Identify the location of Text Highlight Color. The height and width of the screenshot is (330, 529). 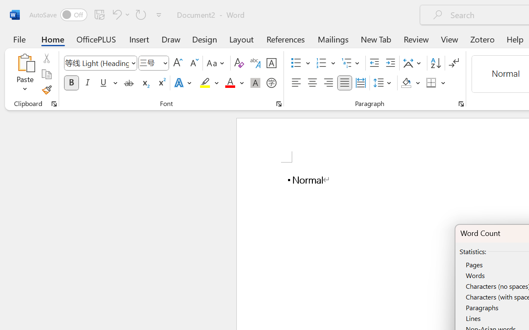
(209, 83).